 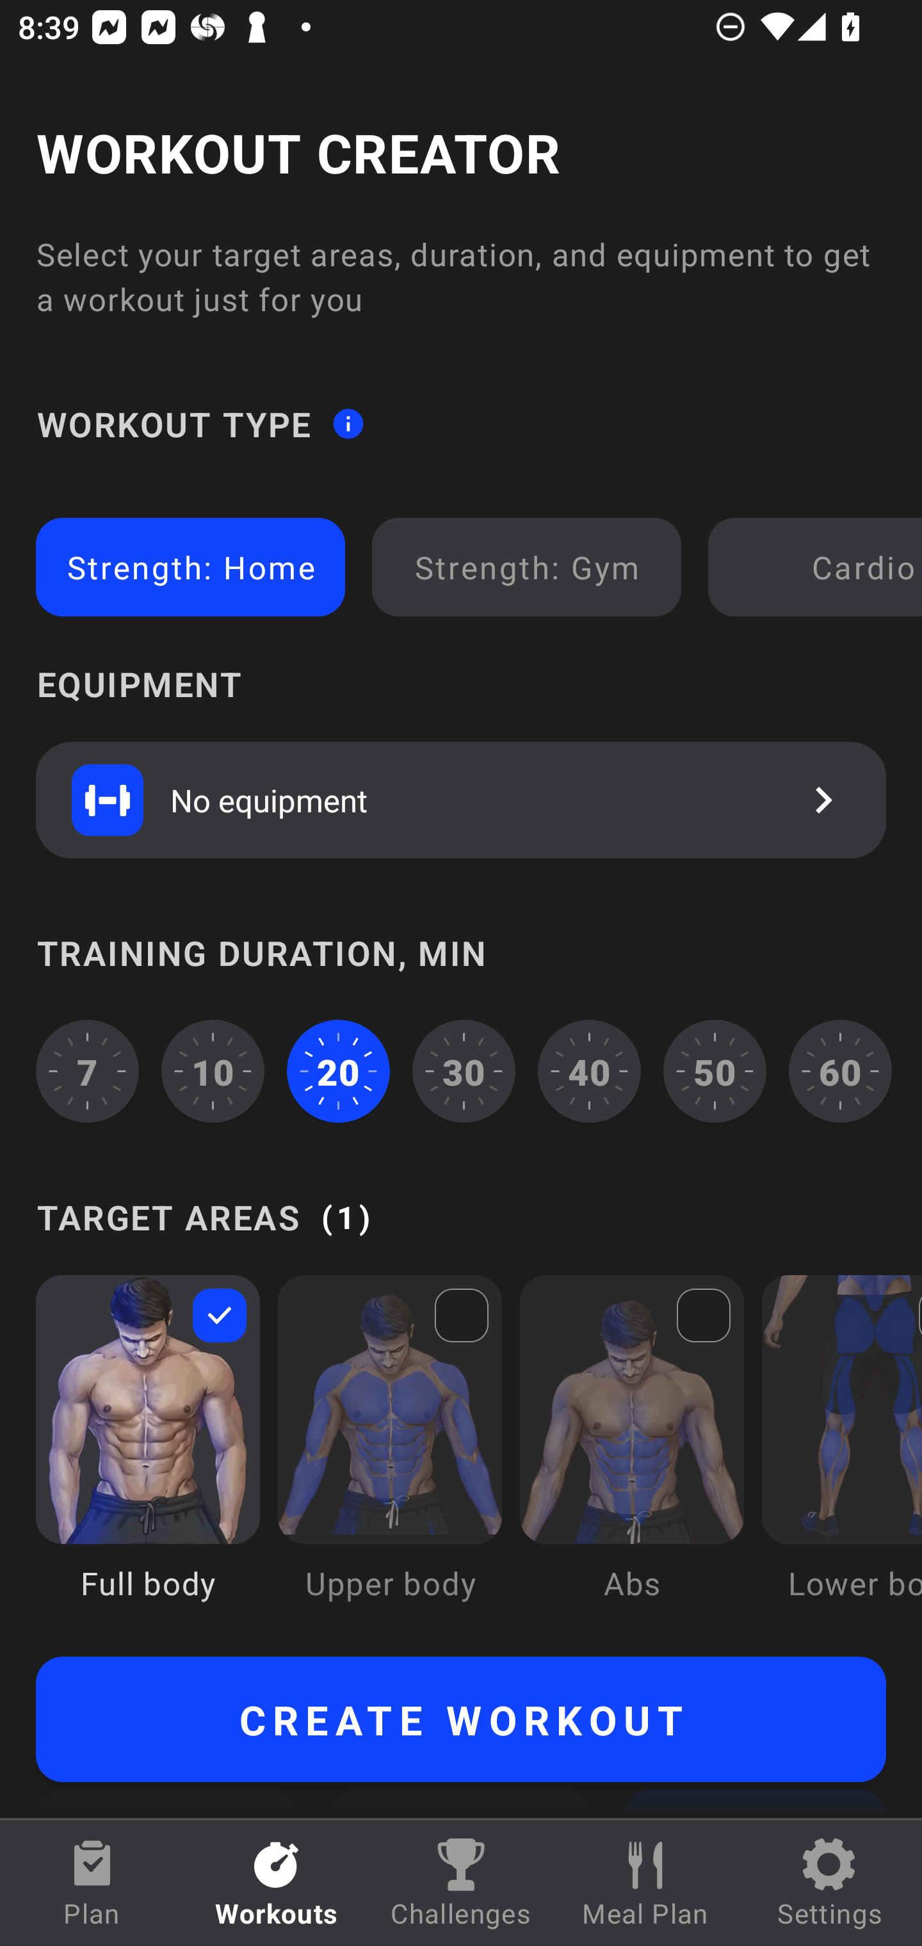 I want to click on 20, so click(x=338, y=1071).